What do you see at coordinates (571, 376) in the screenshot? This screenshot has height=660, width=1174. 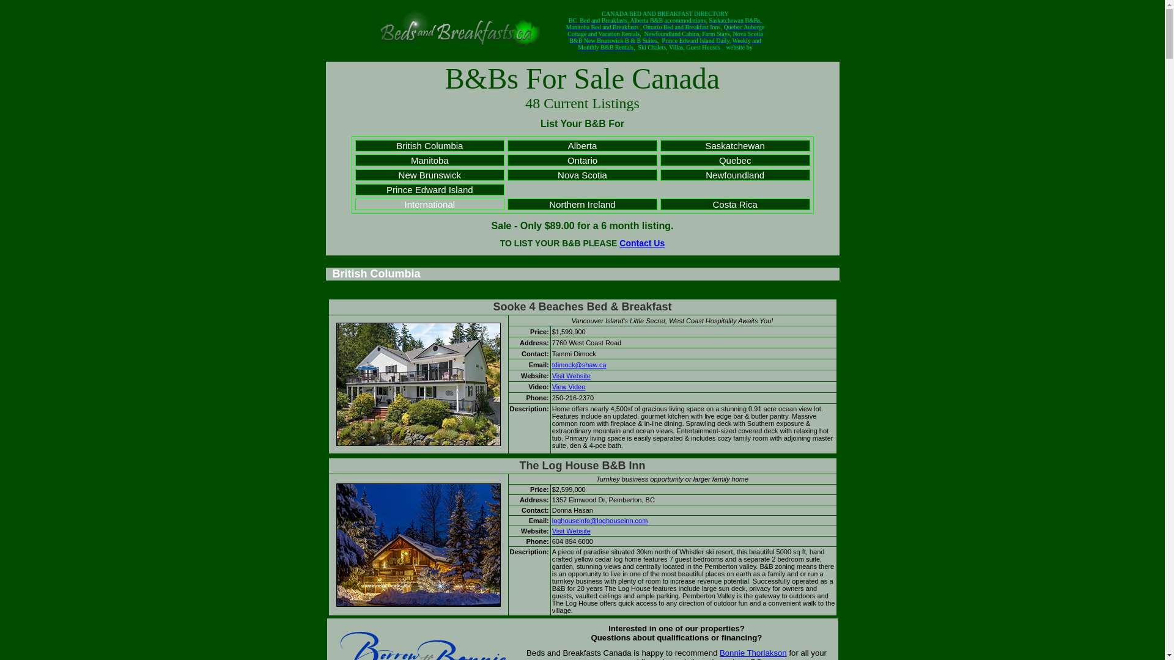 I see `Visit Website` at bounding box center [571, 376].